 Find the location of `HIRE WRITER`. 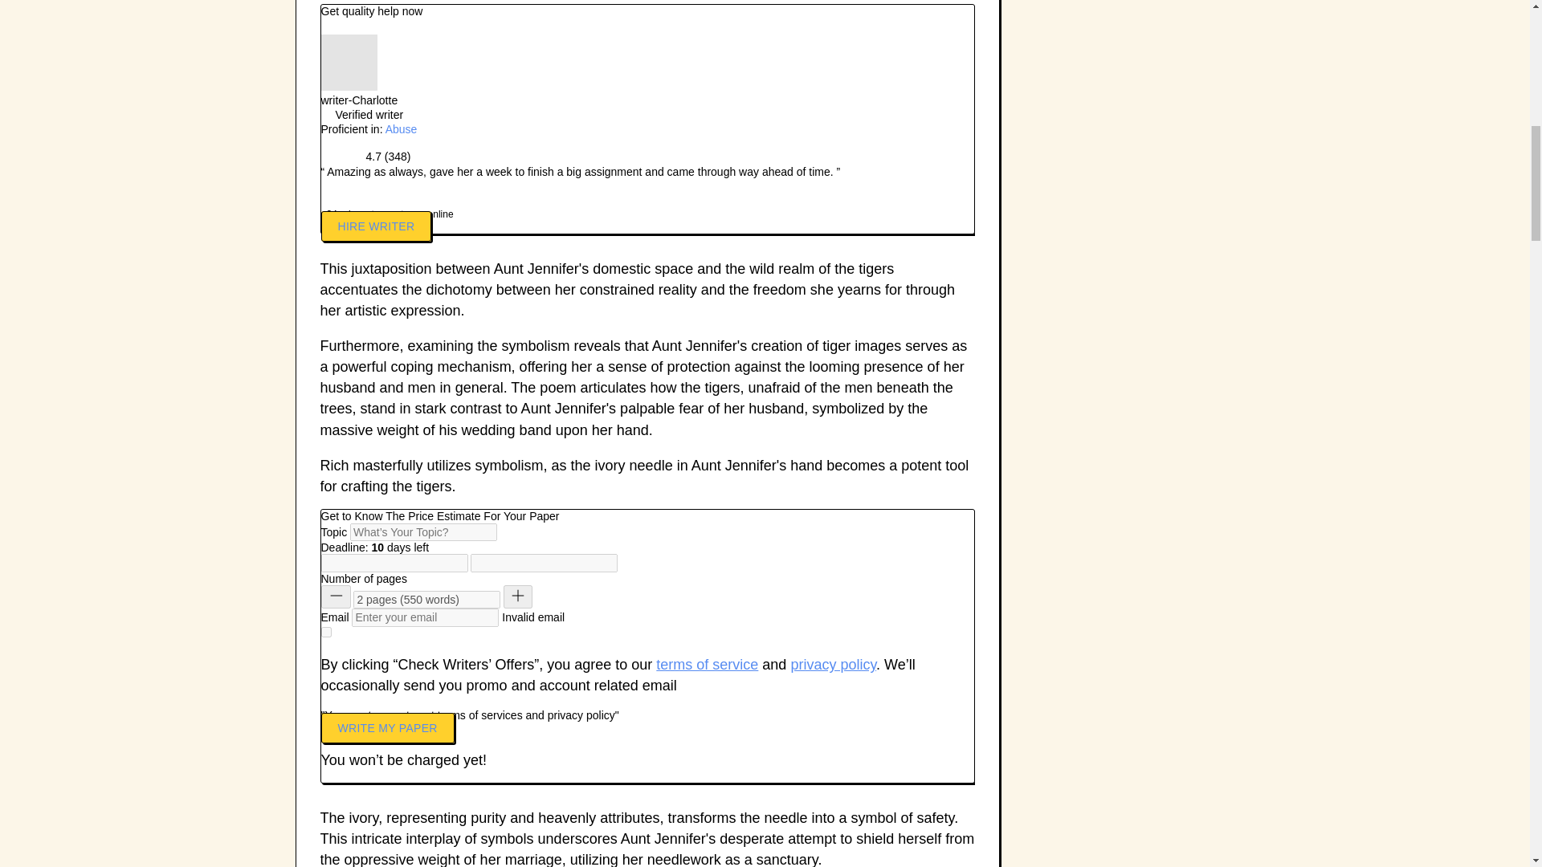

HIRE WRITER is located at coordinates (376, 226).